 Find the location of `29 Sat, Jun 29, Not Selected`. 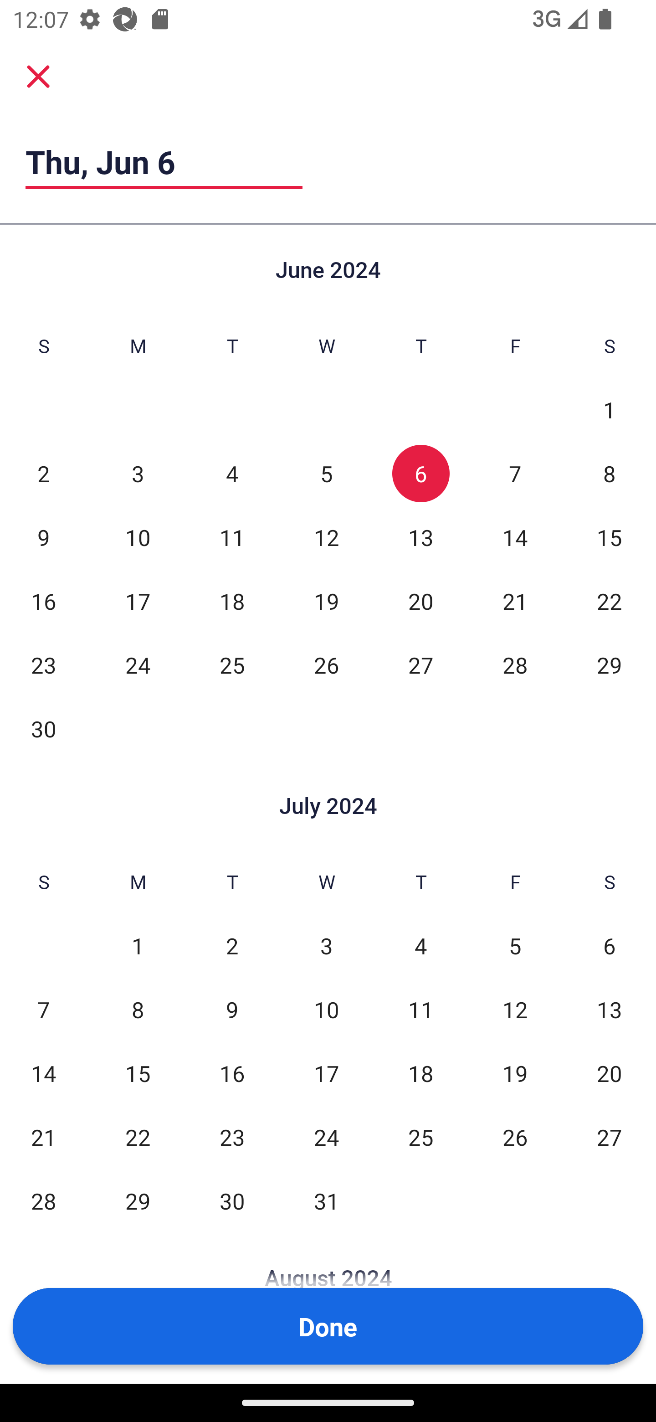

29 Sat, Jun 29, Not Selected is located at coordinates (610, 665).